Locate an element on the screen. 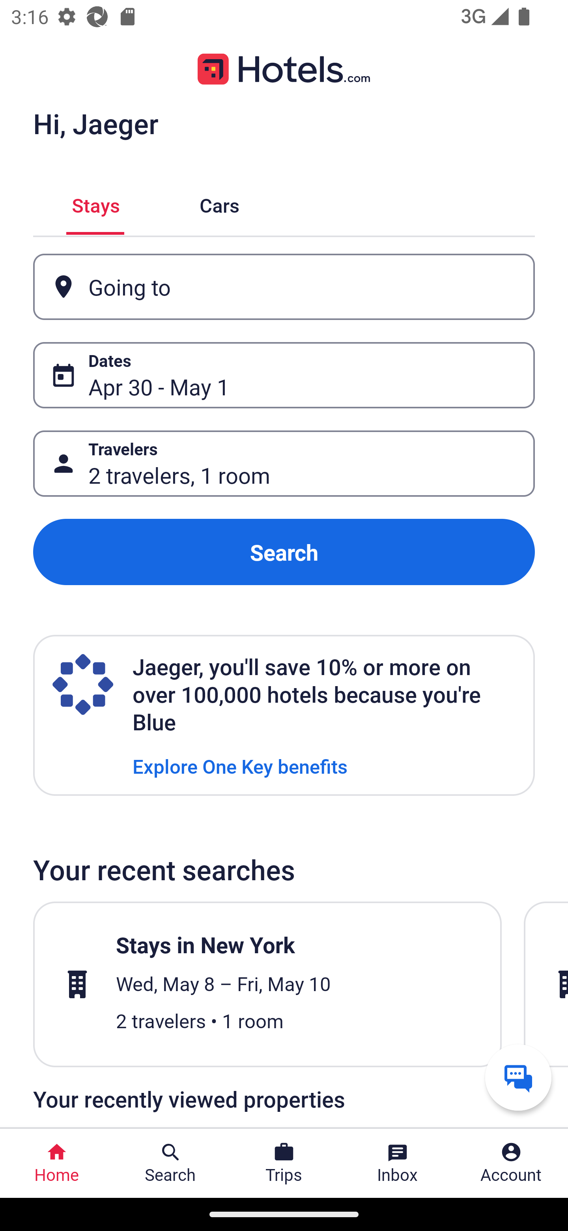  Get help from a virtual agent is located at coordinates (518, 1077).